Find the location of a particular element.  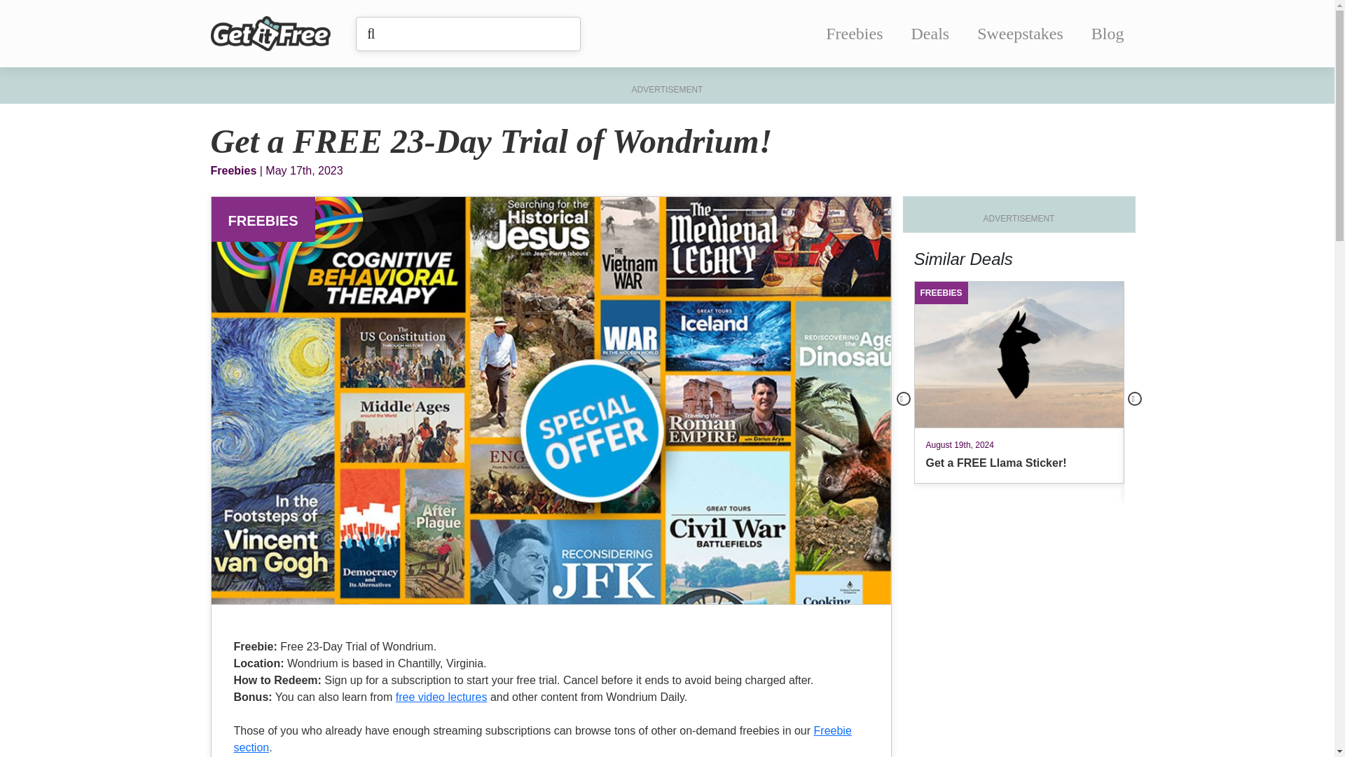

Sweepstakes is located at coordinates (252, 747).